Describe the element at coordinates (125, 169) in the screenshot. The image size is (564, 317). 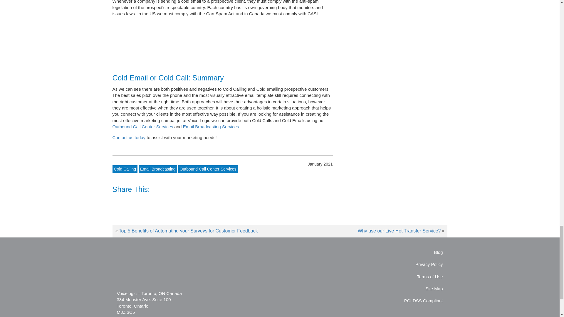
I see `Cold Calling` at that location.